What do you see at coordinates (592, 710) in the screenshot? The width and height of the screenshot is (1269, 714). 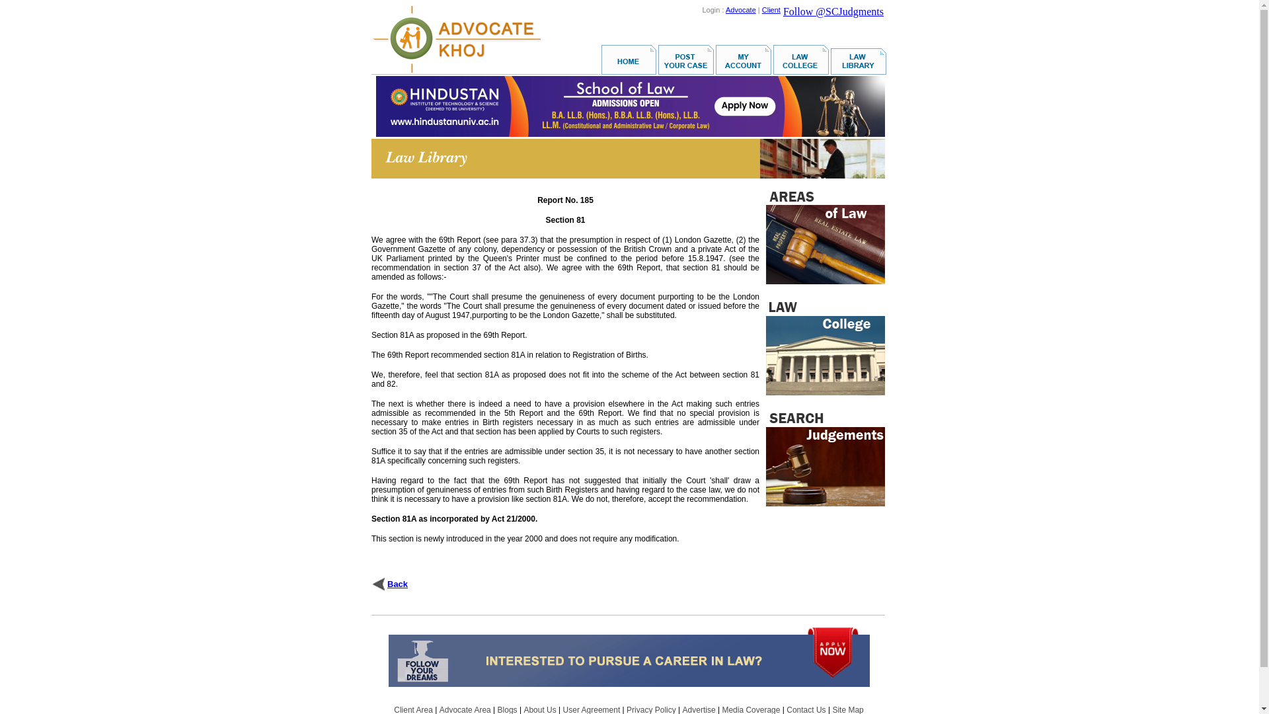 I see `User Agreement` at bounding box center [592, 710].